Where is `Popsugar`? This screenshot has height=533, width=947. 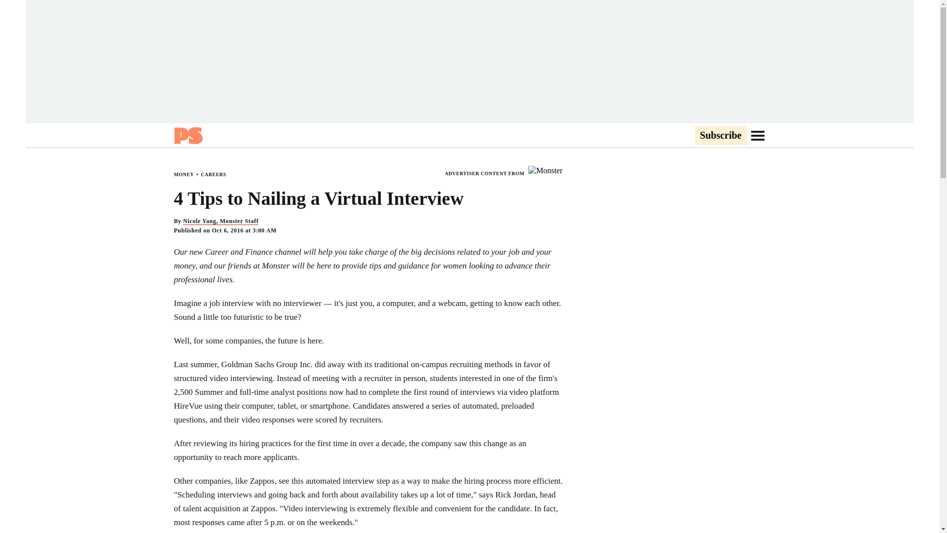
Popsugar is located at coordinates (187, 135).